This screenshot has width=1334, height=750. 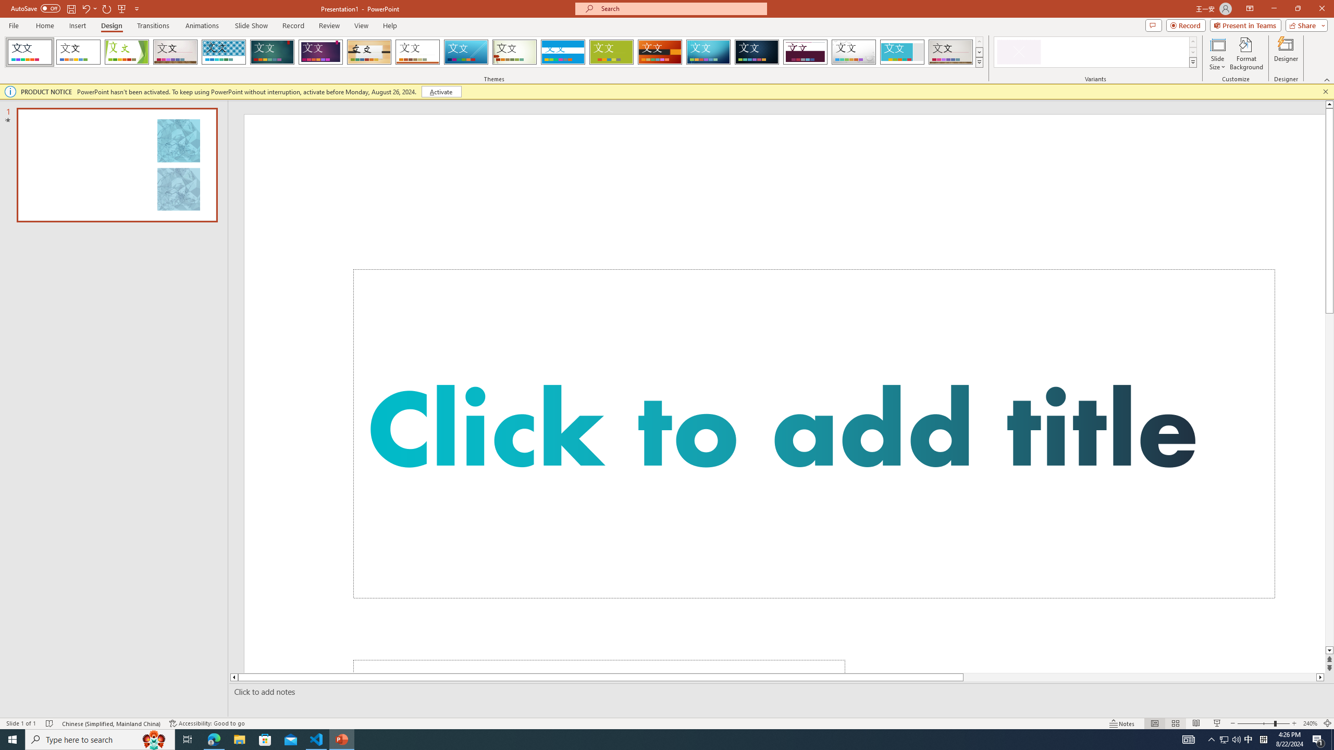 What do you see at coordinates (30, 52) in the screenshot?
I see `FadeVTI` at bounding box center [30, 52].